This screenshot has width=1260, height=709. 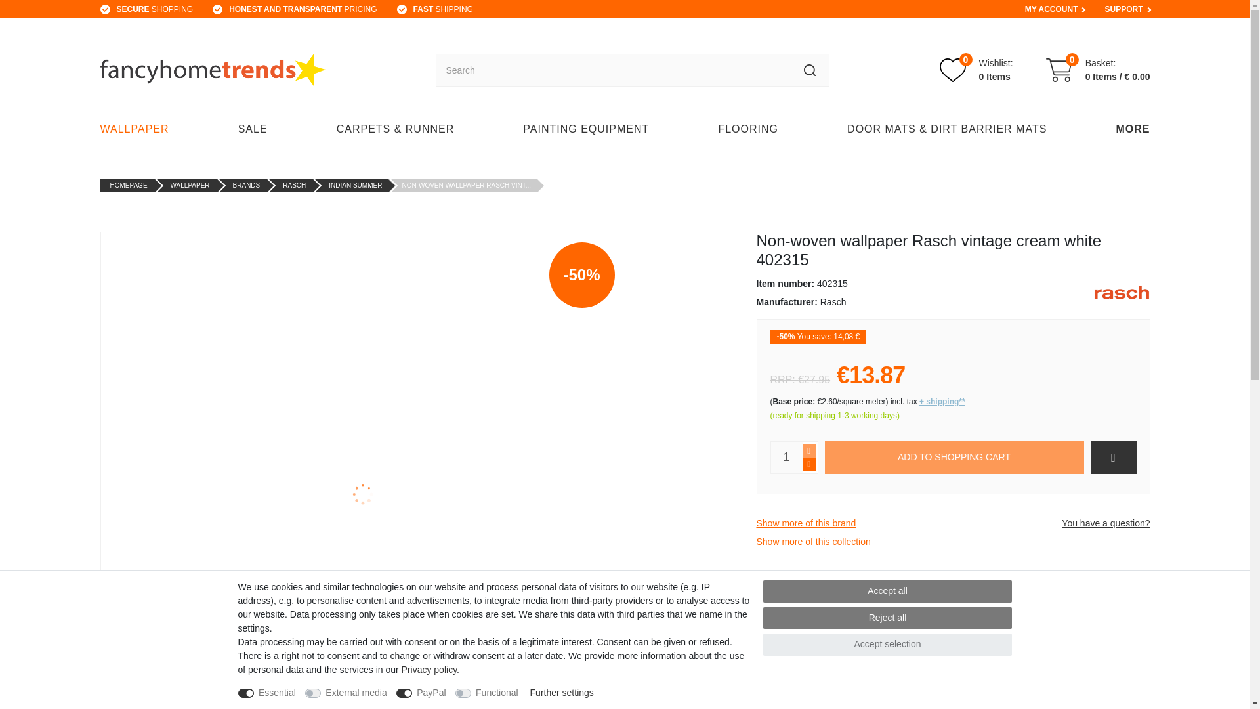 What do you see at coordinates (247, 185) in the screenshot?
I see `BRANDS` at bounding box center [247, 185].